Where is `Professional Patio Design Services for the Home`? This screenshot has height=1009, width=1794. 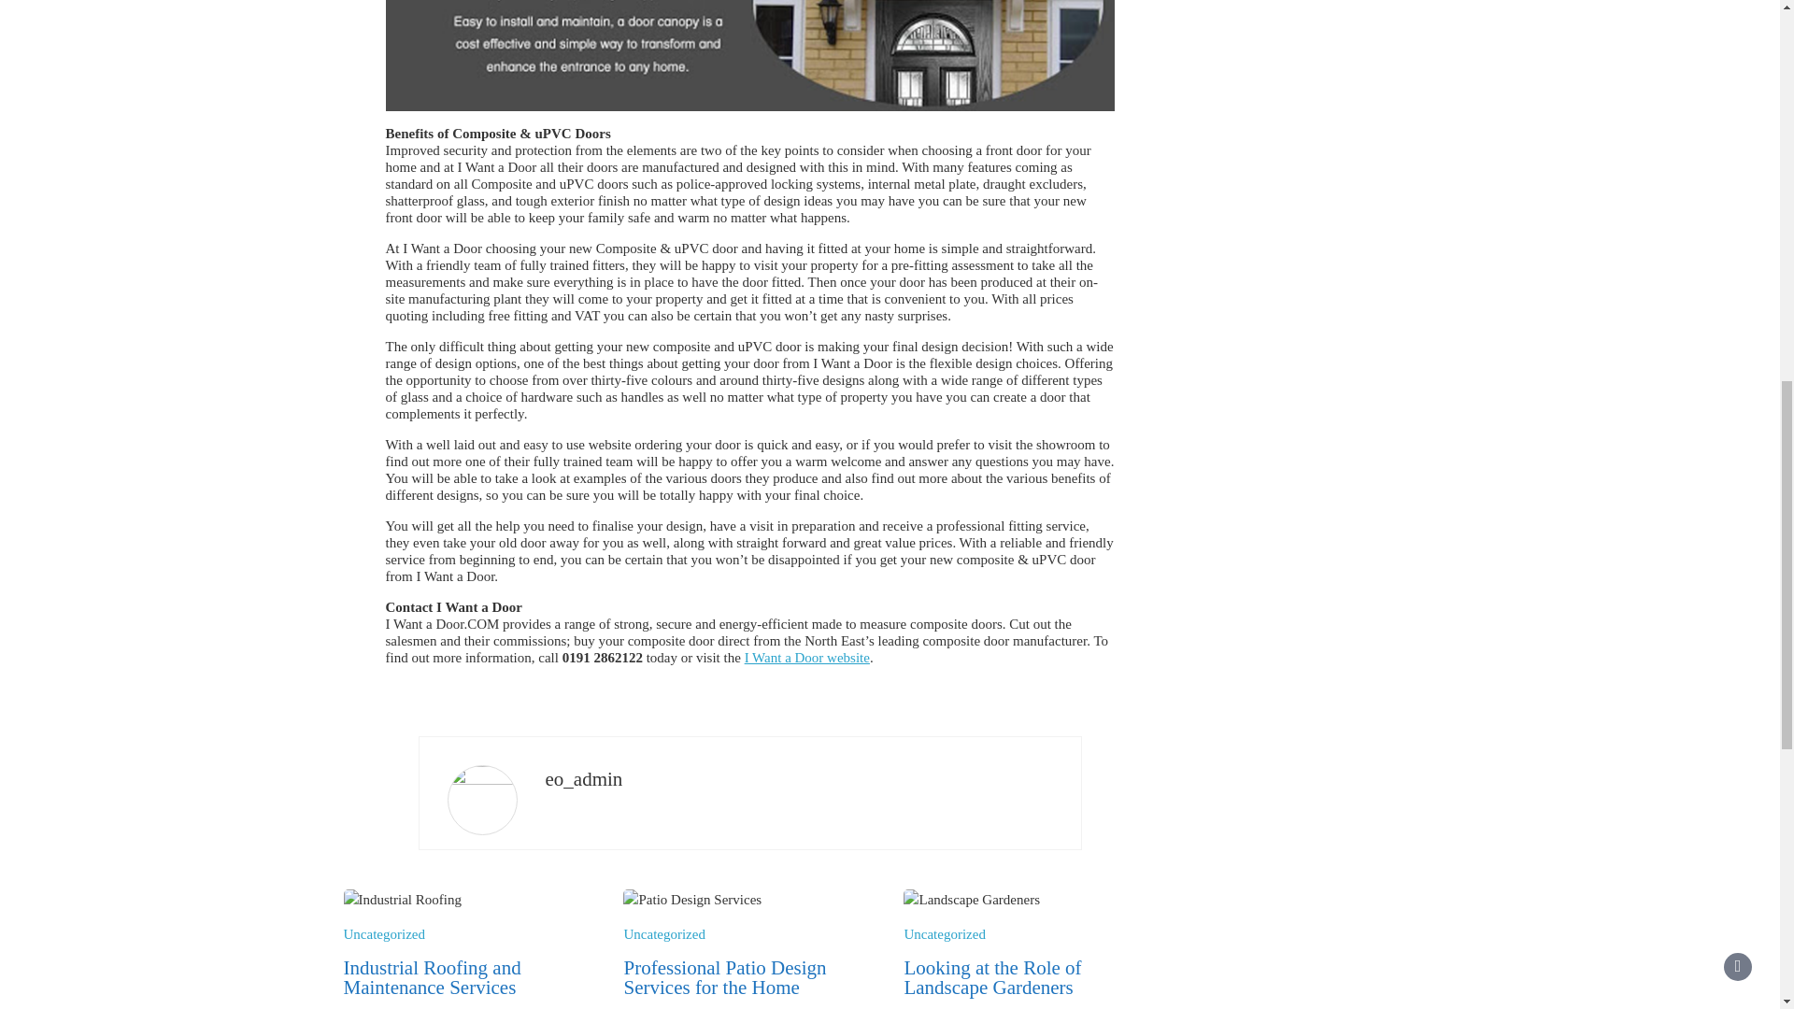 Professional Patio Design Services for the Home is located at coordinates (723, 977).